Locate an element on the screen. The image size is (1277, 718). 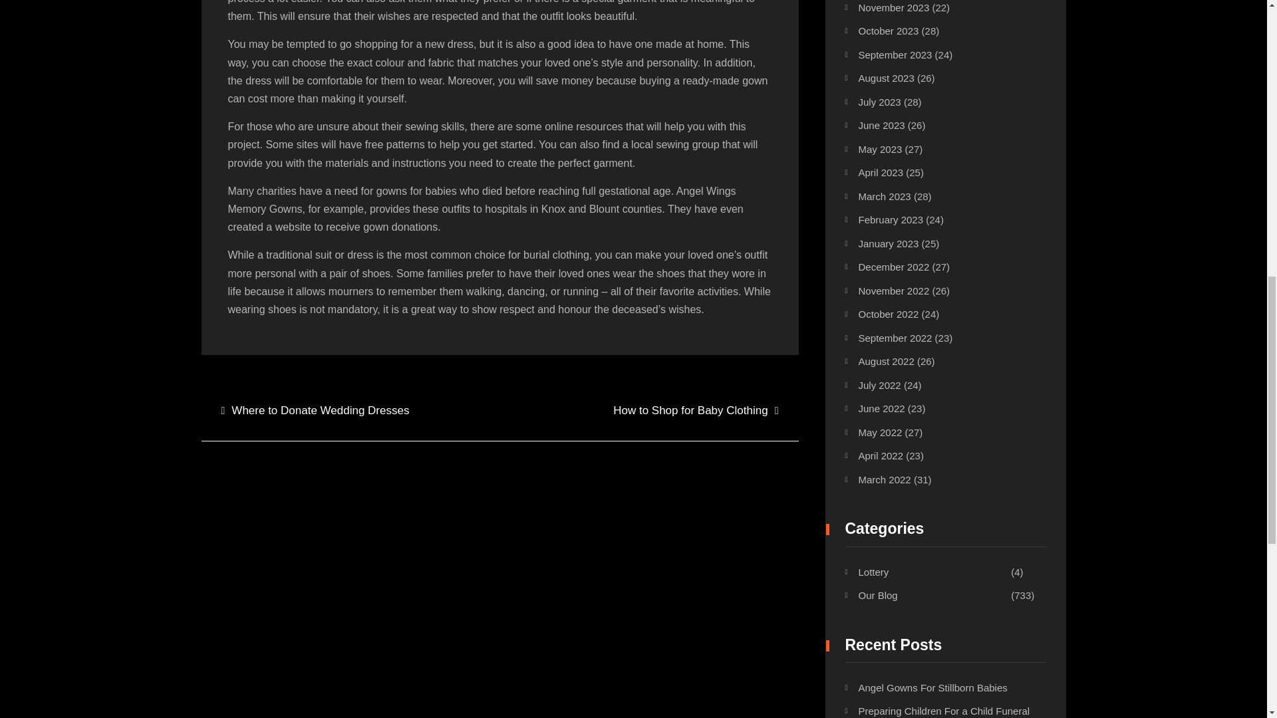
April 2023 is located at coordinates (881, 172).